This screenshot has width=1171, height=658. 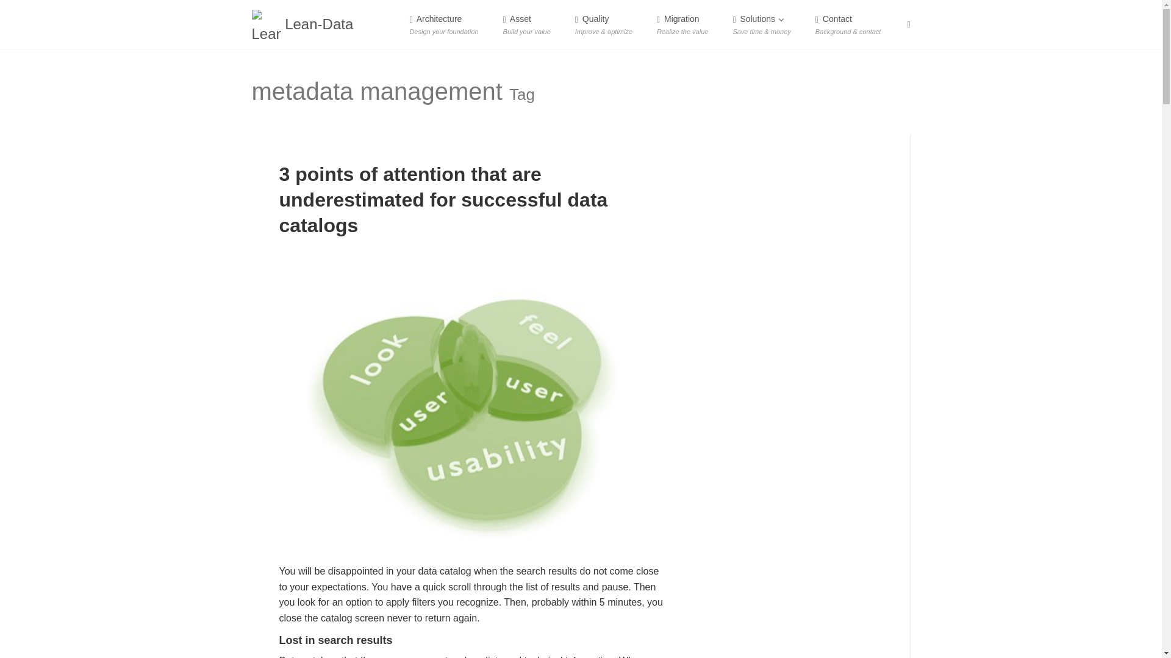 What do you see at coordinates (1133, 629) in the screenshot?
I see `Data Asset` at bounding box center [1133, 629].